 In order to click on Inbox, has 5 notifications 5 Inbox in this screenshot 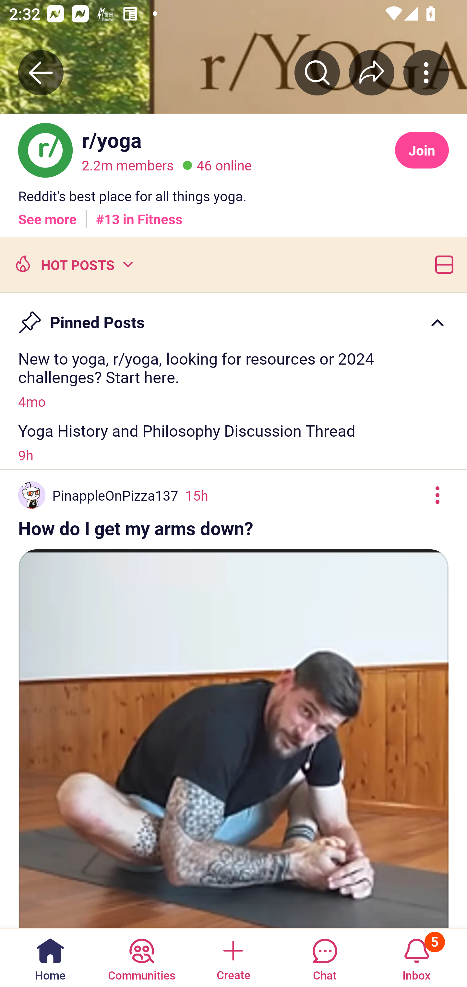, I will do `click(416, 957)`.